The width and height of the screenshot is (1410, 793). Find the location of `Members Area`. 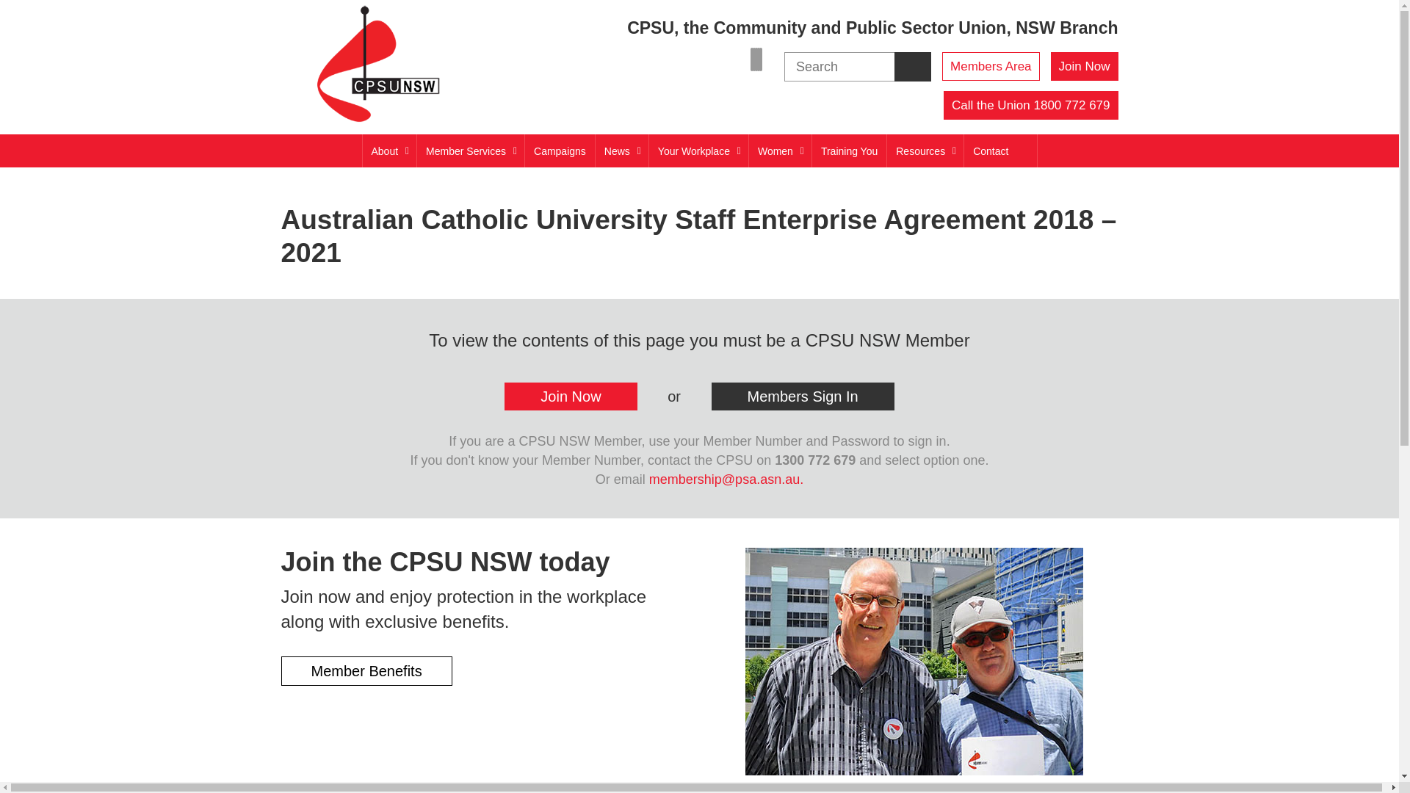

Members Area is located at coordinates (991, 66).